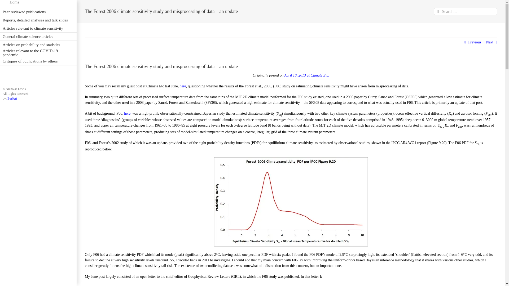 This screenshot has height=286, width=509. I want to click on General climate science articles, so click(38, 37).